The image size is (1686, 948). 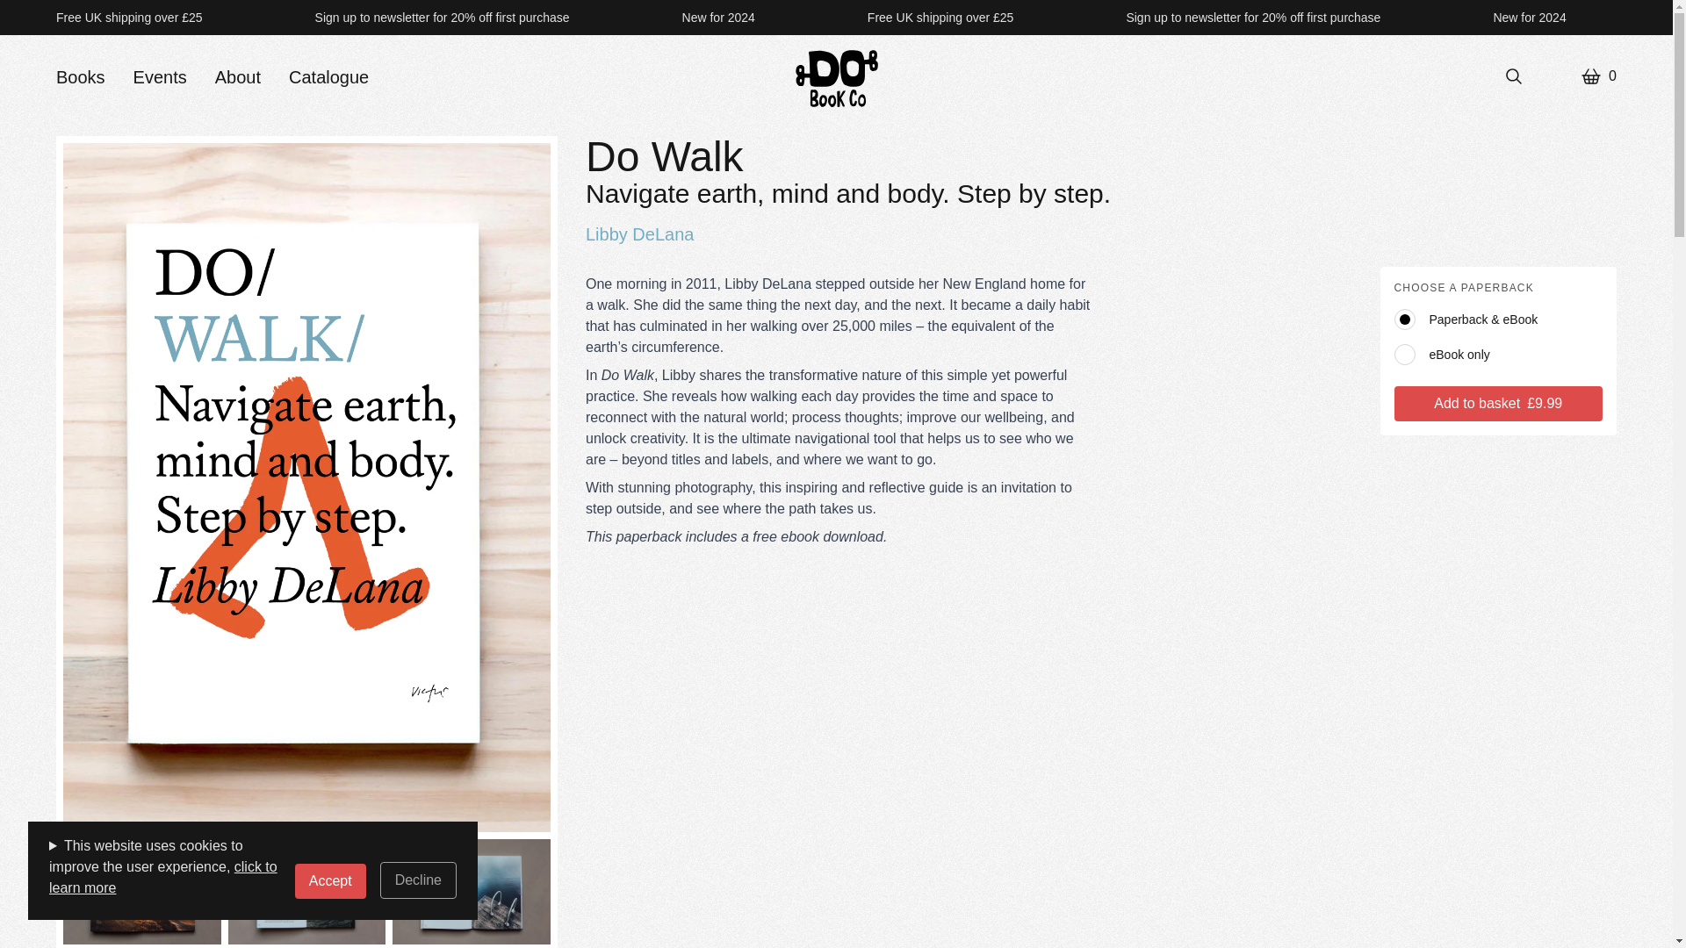 I want to click on Search, so click(x=1514, y=75).